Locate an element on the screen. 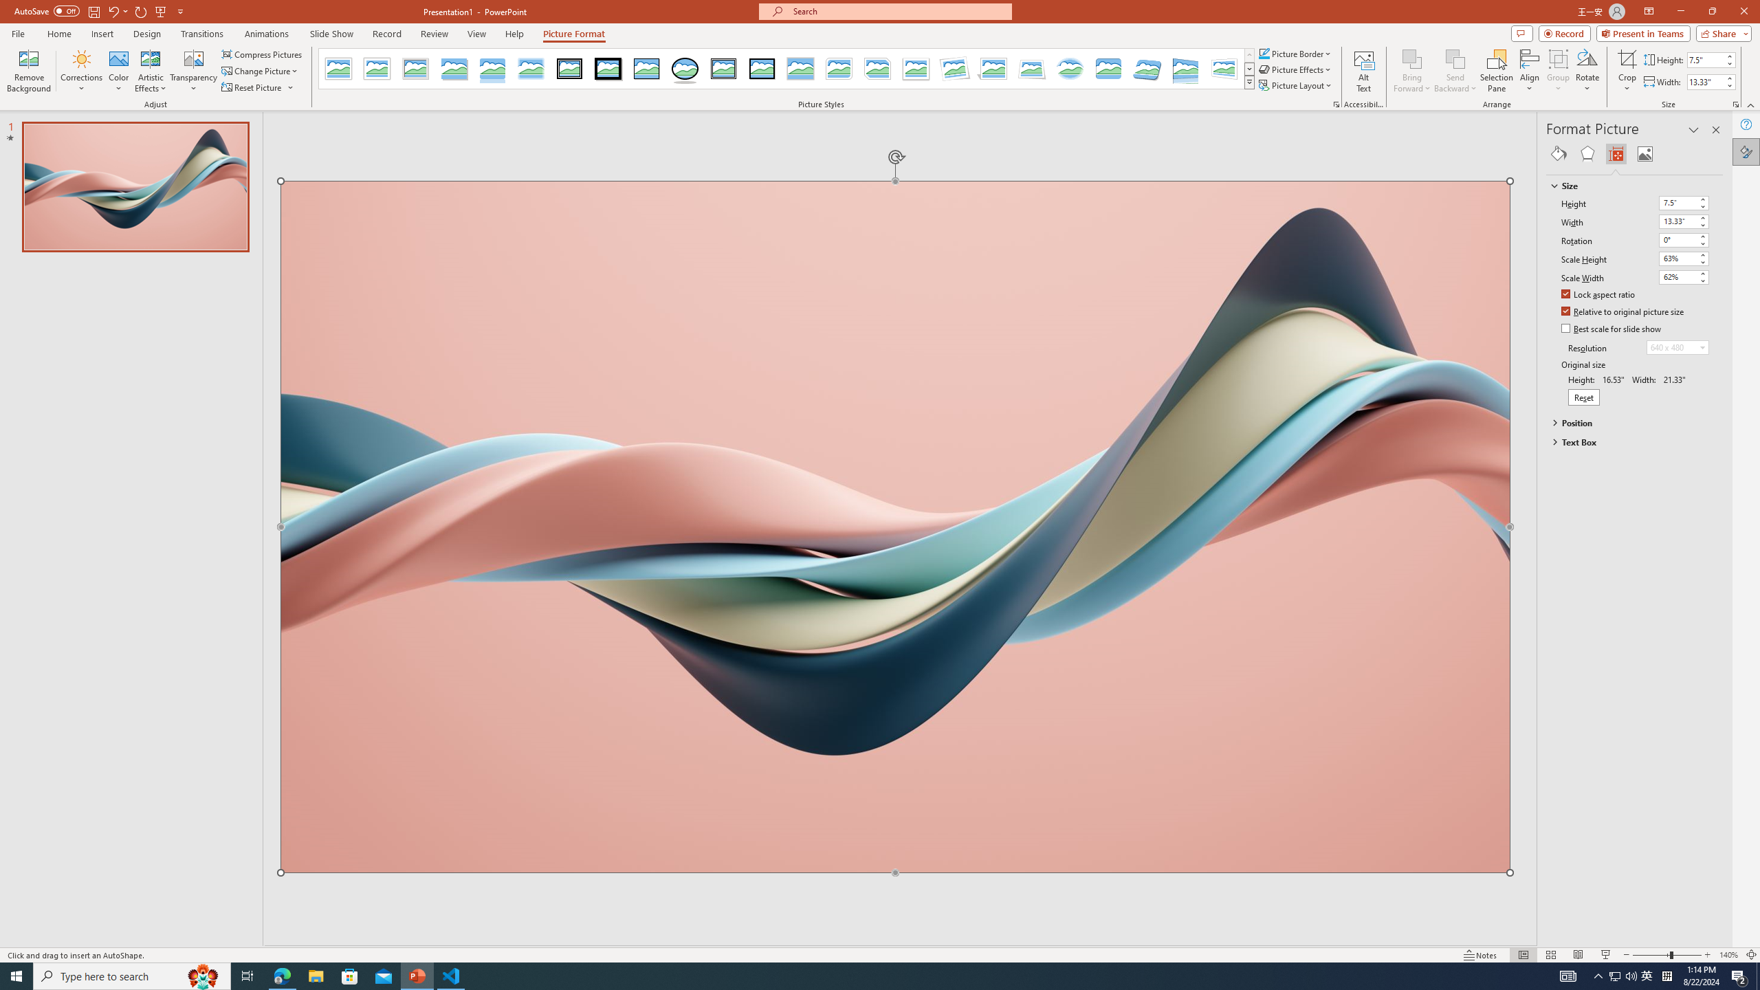 The image size is (1760, 990). Height is located at coordinates (1684, 203).